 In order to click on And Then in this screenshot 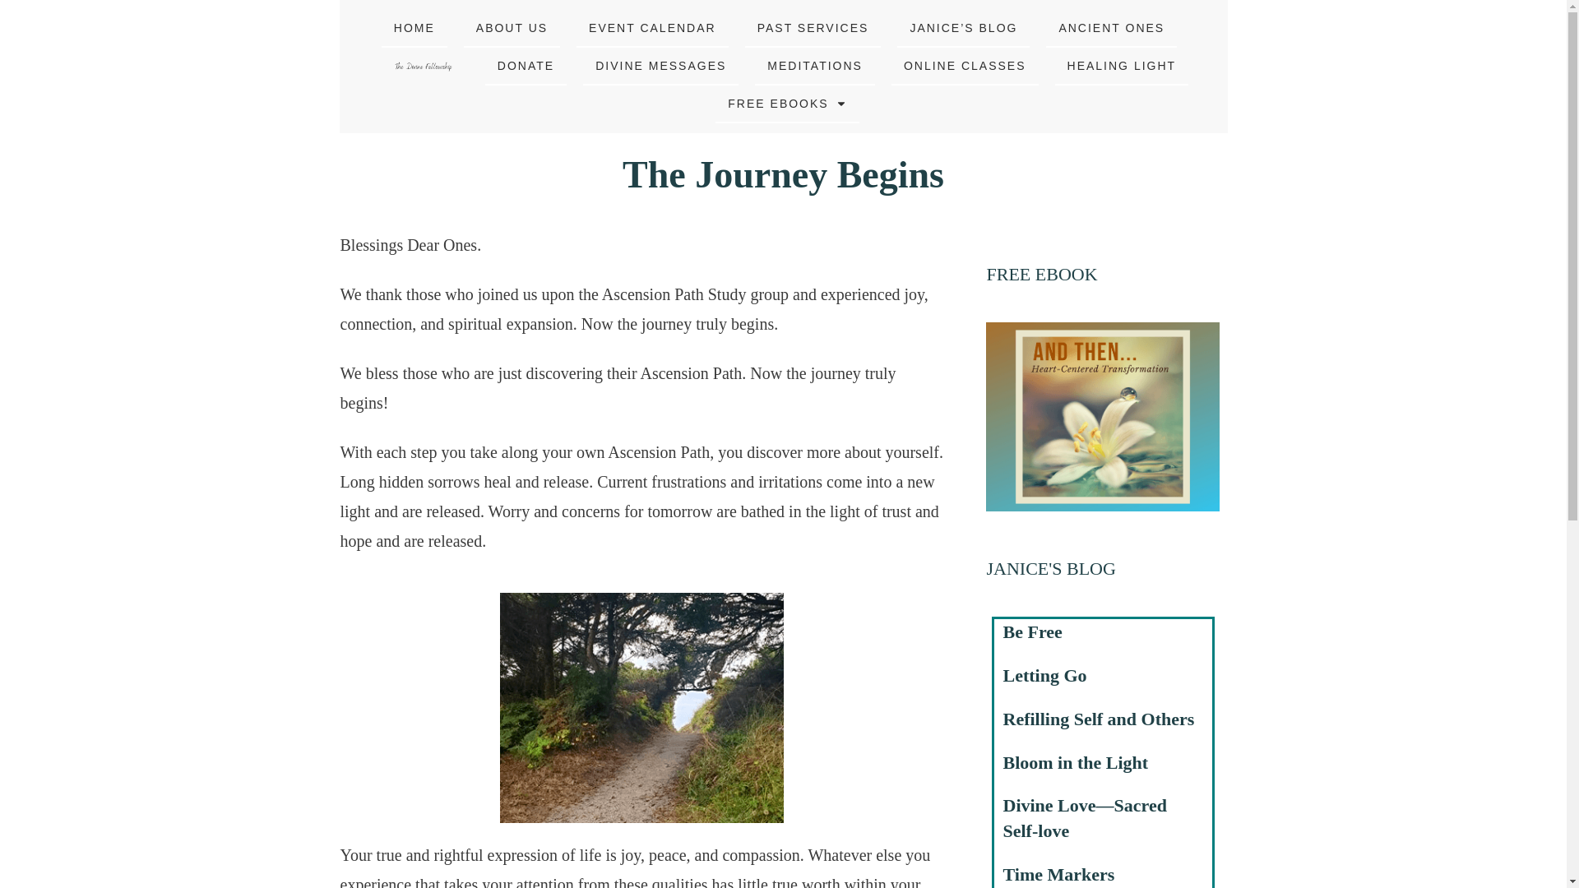, I will do `click(1102, 417)`.